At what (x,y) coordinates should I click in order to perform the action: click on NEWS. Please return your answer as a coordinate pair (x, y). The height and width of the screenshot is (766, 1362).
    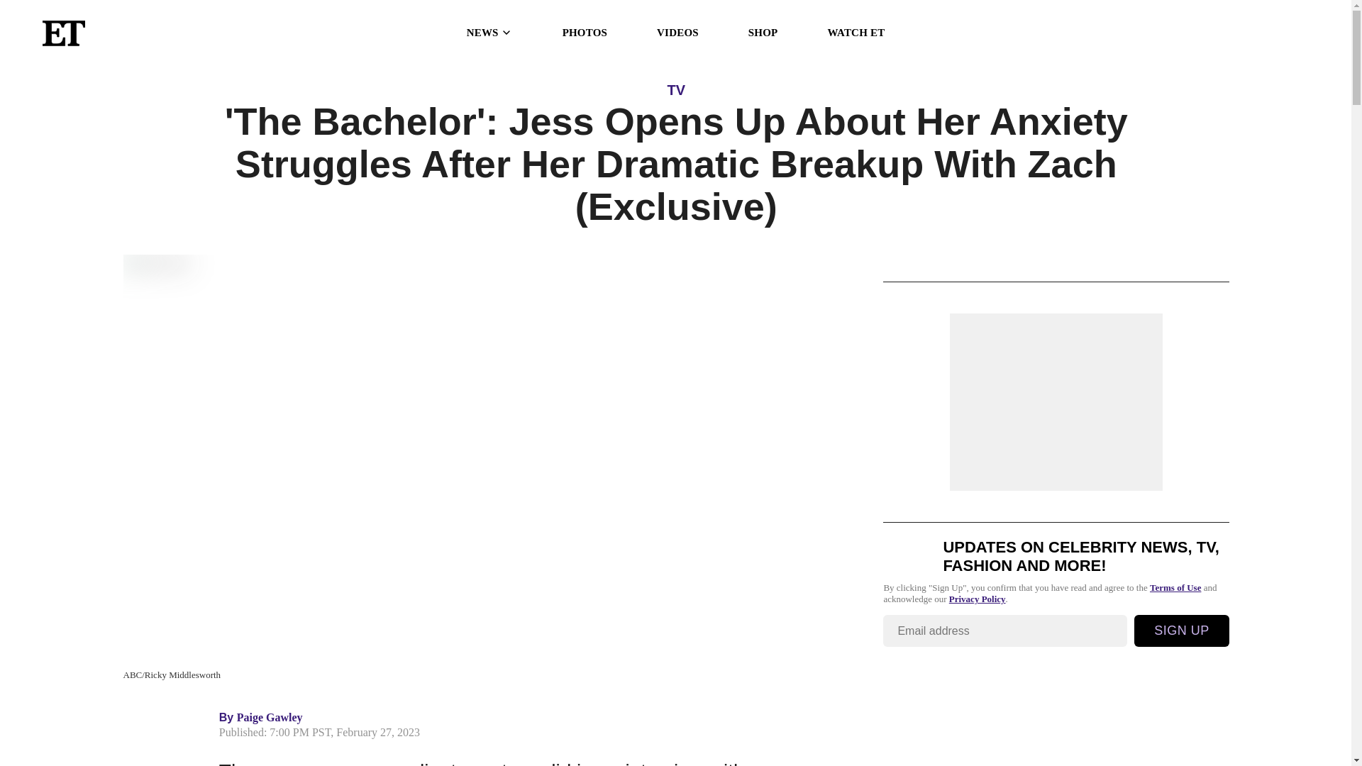
    Looking at the image, I should click on (489, 33).